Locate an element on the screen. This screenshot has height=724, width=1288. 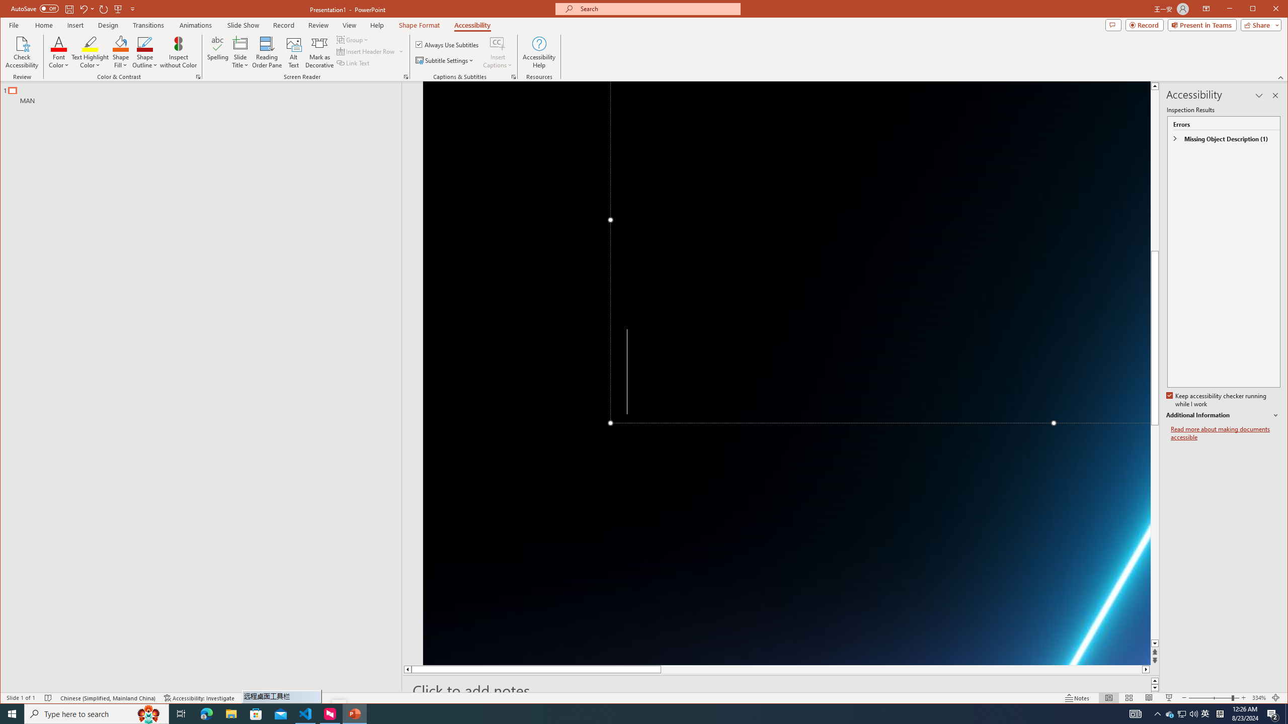
Insert Header Row is located at coordinates (370, 51).